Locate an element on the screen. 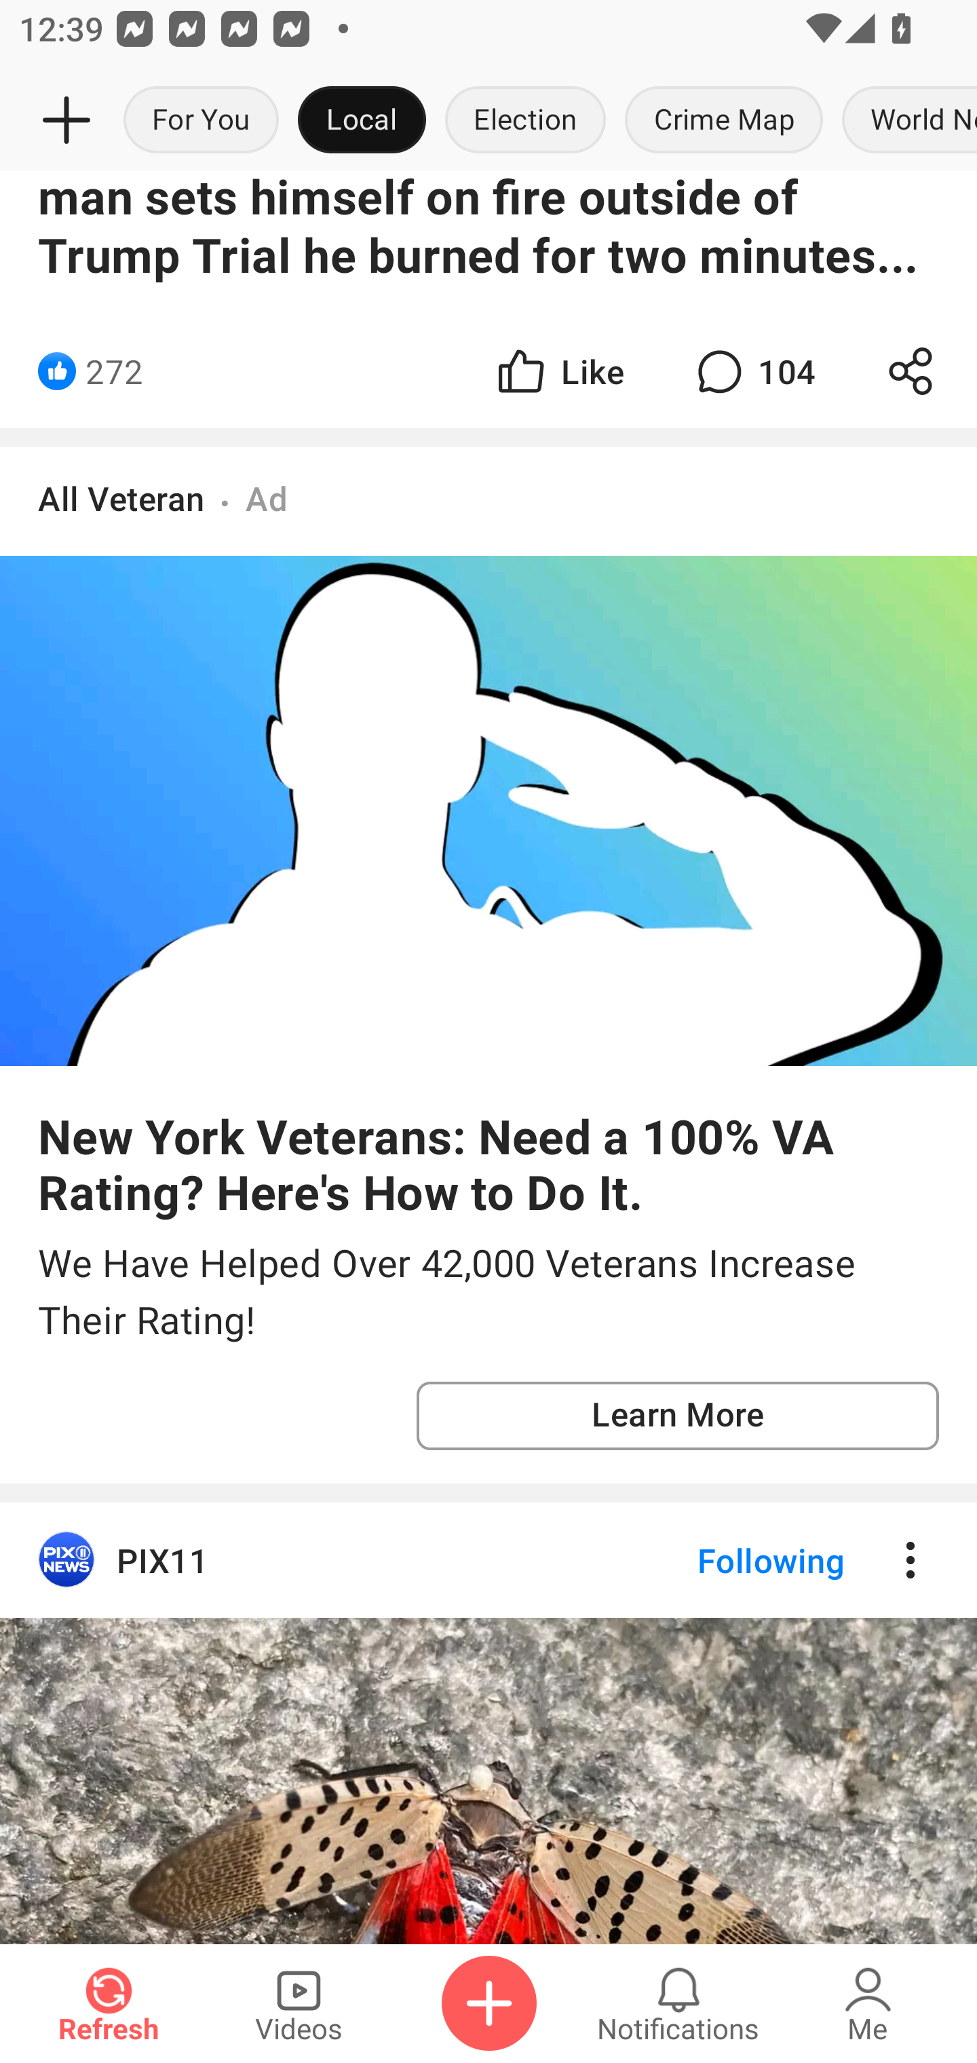  Me is located at coordinates (868, 2003).